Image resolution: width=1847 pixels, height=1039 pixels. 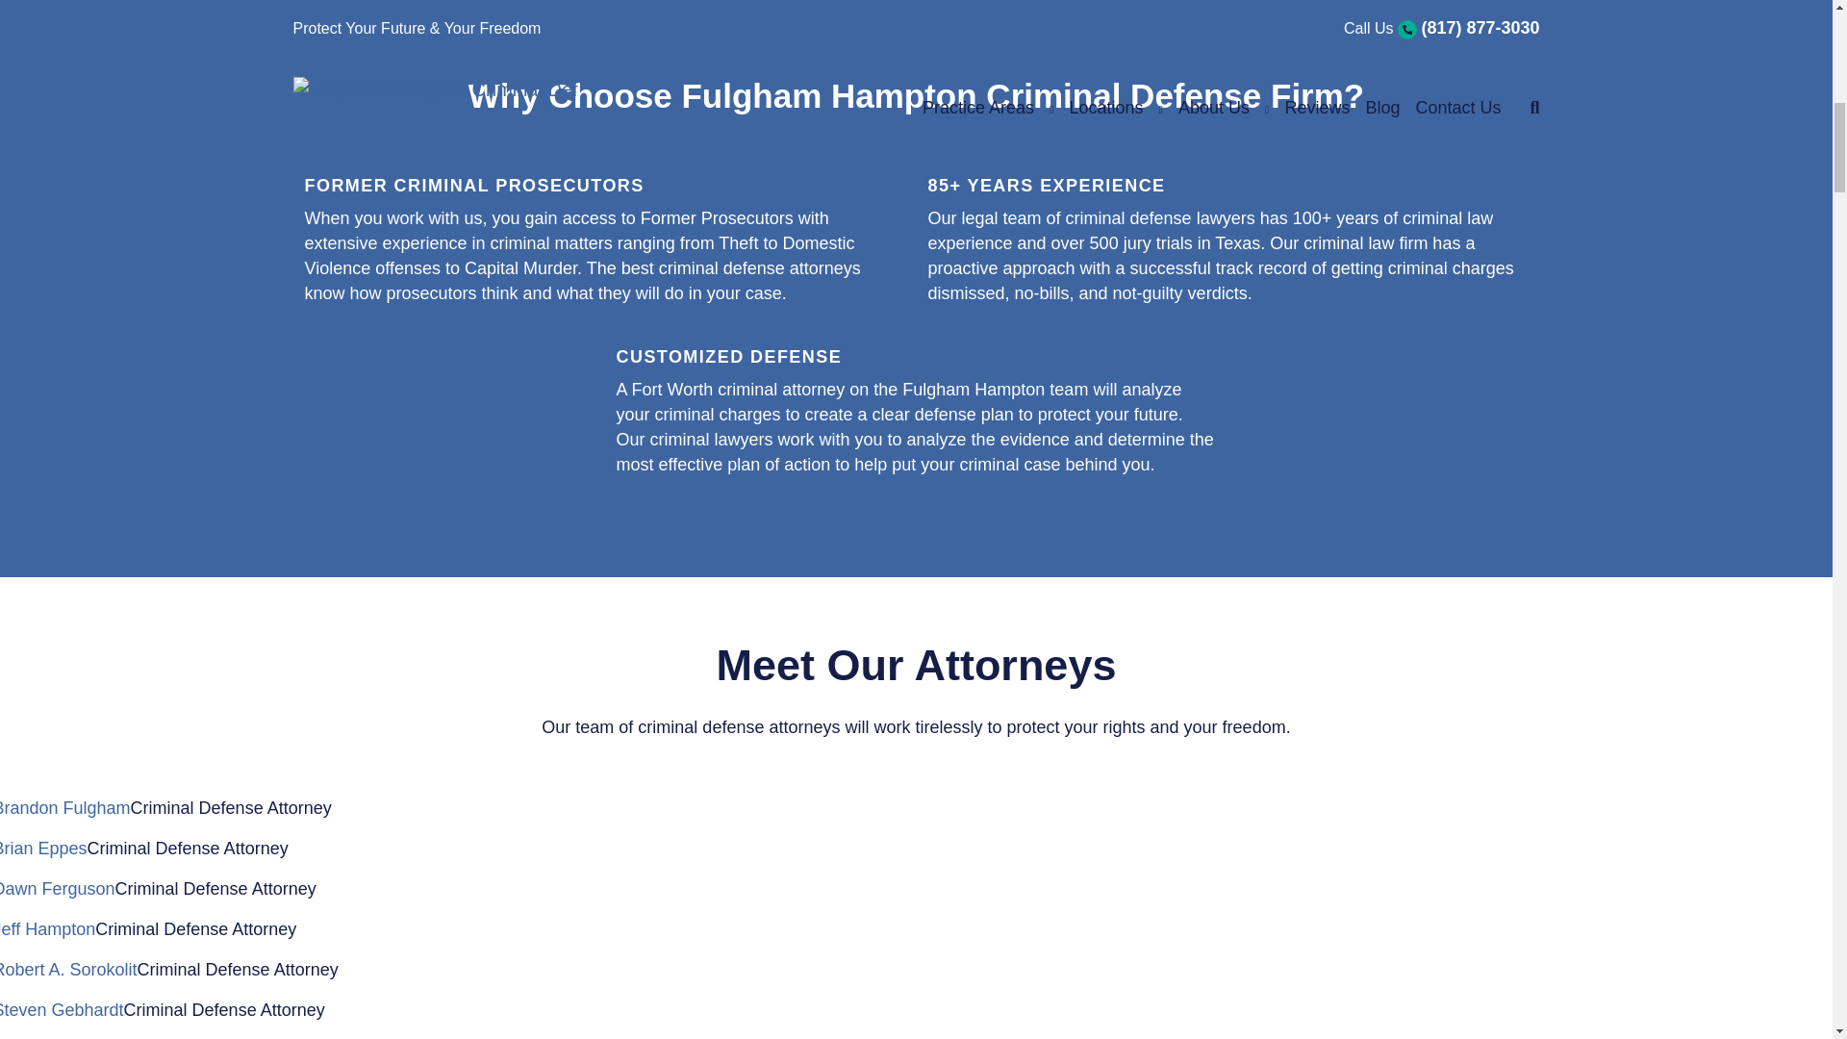 What do you see at coordinates (62, 1010) in the screenshot?
I see `Steven Gebhardt` at bounding box center [62, 1010].